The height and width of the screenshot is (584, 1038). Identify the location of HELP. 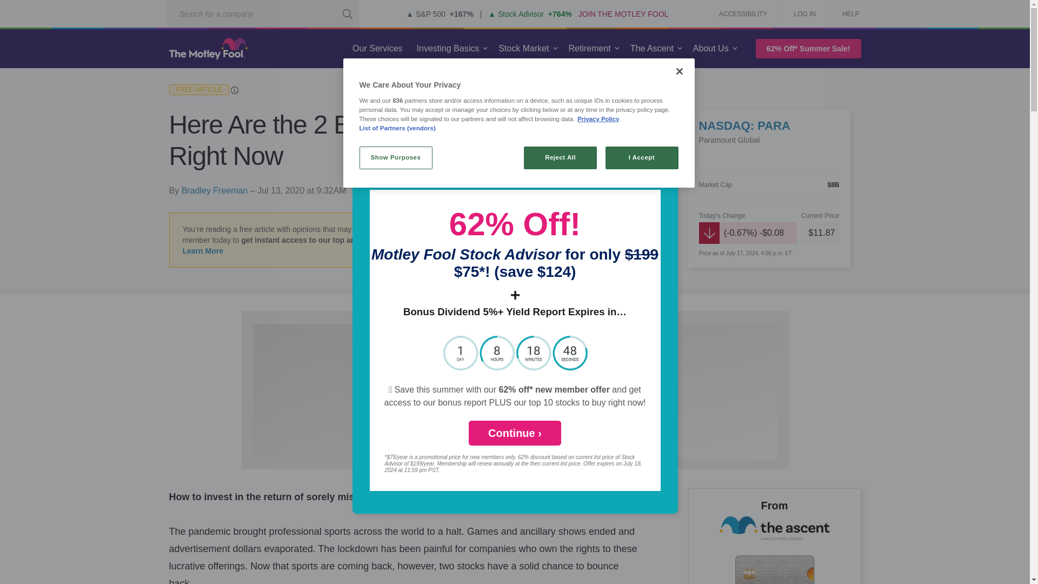
(847, 14).